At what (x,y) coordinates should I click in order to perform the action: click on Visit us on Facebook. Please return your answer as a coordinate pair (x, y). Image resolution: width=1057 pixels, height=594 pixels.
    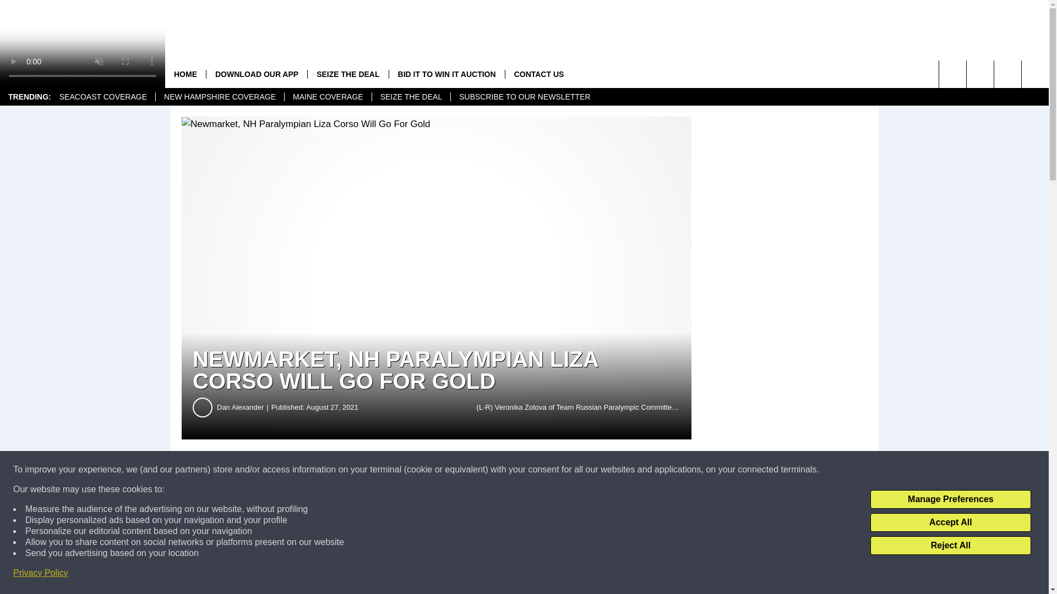
    Looking at the image, I should click on (1007, 74).